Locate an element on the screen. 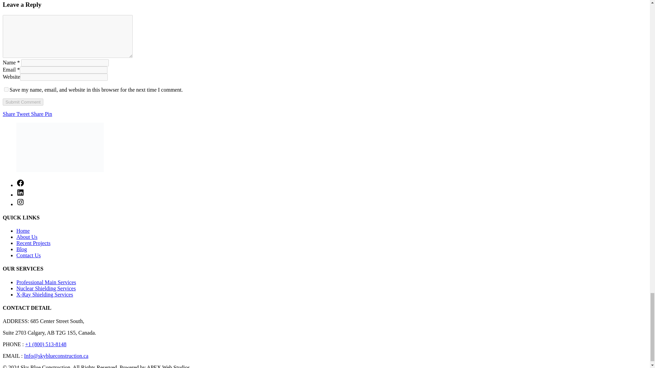 The width and height of the screenshot is (655, 368). yes is located at coordinates (6, 89).